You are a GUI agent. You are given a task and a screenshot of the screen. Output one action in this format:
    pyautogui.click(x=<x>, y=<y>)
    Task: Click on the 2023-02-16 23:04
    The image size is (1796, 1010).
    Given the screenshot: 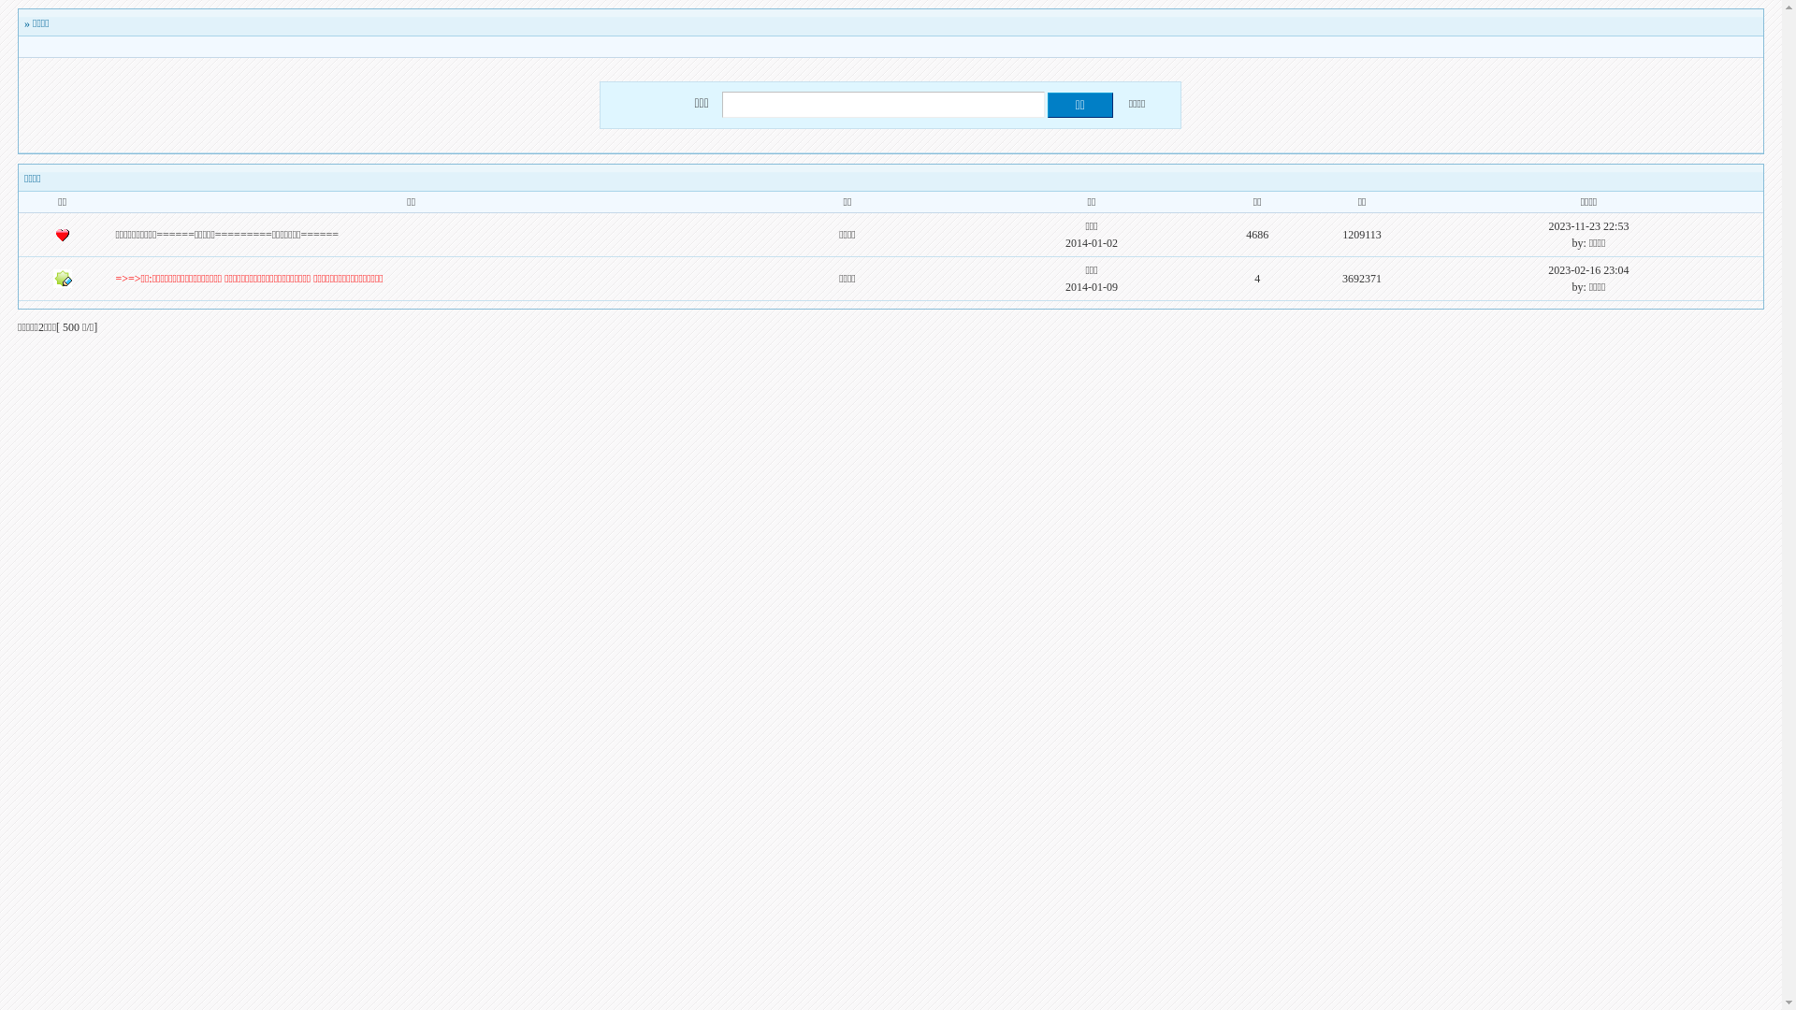 What is the action you would take?
    pyautogui.click(x=1588, y=270)
    